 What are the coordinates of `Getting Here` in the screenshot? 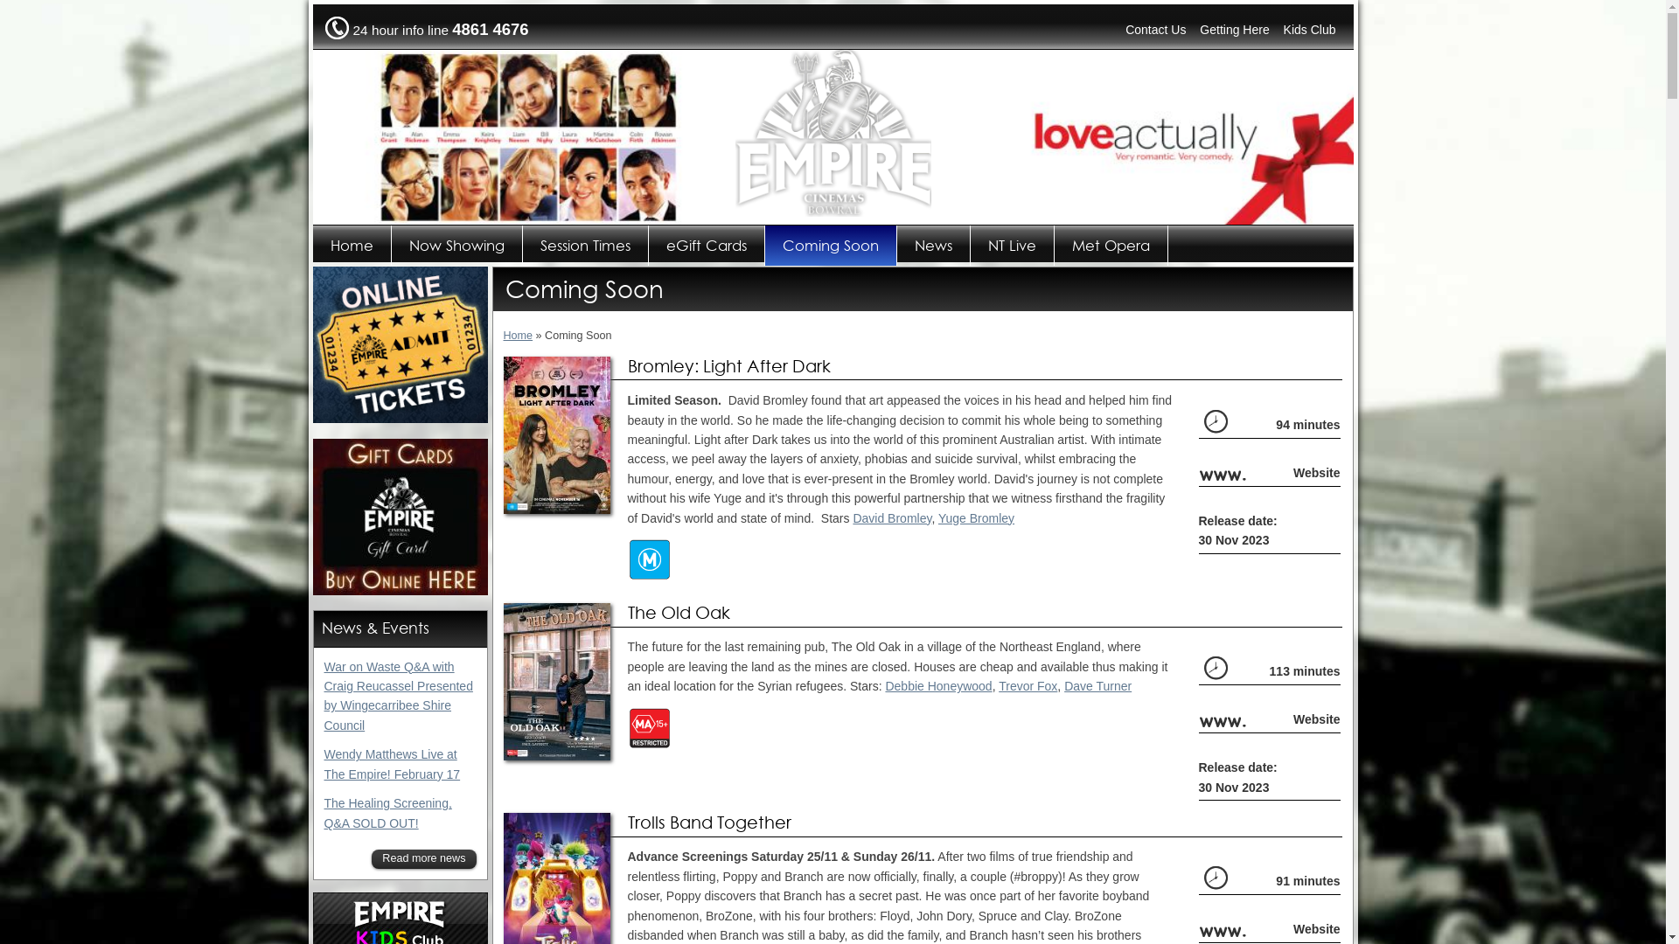 It's located at (1235, 30).